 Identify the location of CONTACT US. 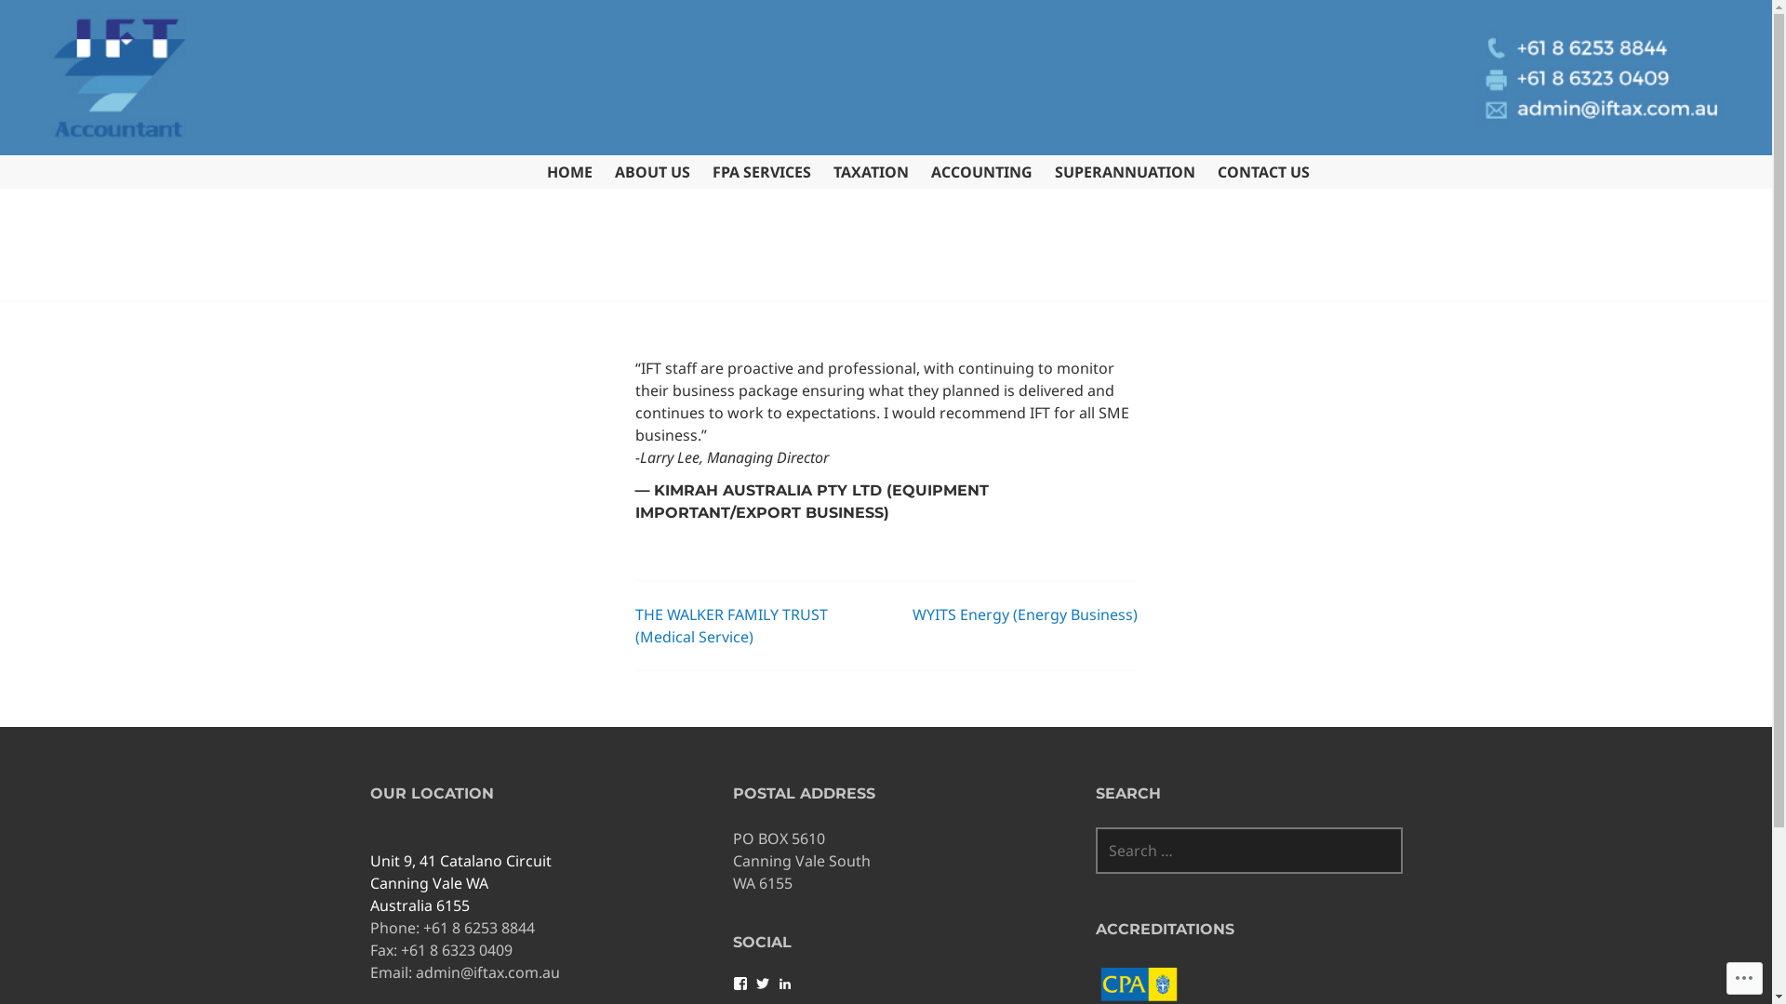
(1263, 173).